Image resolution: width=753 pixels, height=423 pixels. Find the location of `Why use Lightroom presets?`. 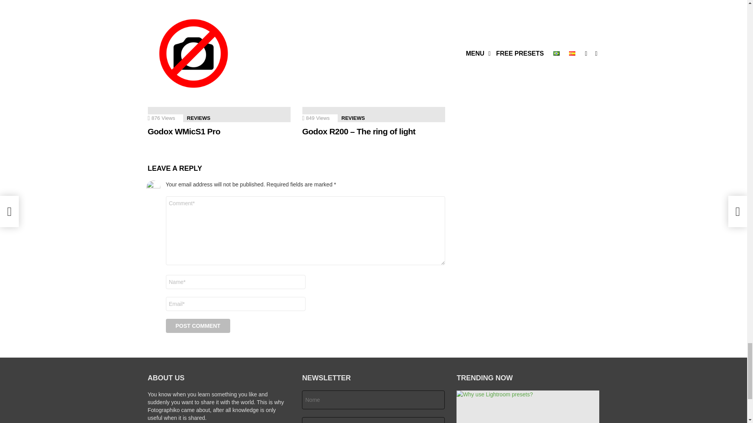

Why use Lightroom presets? is located at coordinates (219, 8).